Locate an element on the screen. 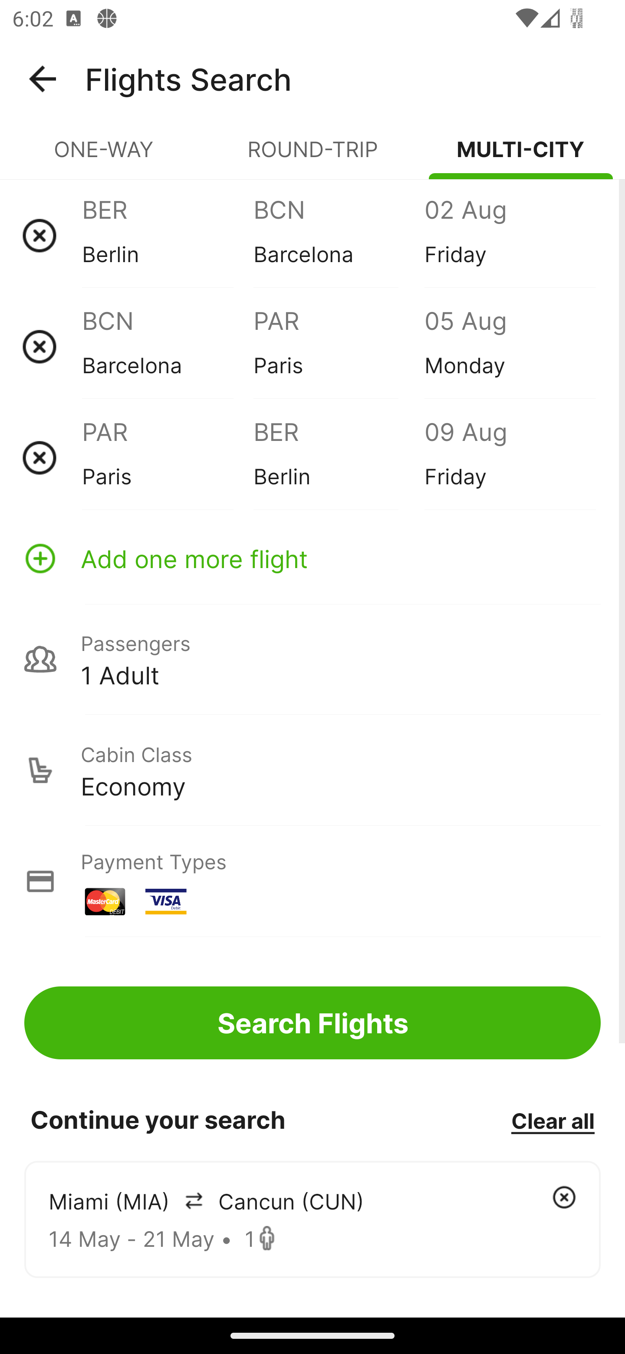  Cabin Class Economy is located at coordinates (312, 770).